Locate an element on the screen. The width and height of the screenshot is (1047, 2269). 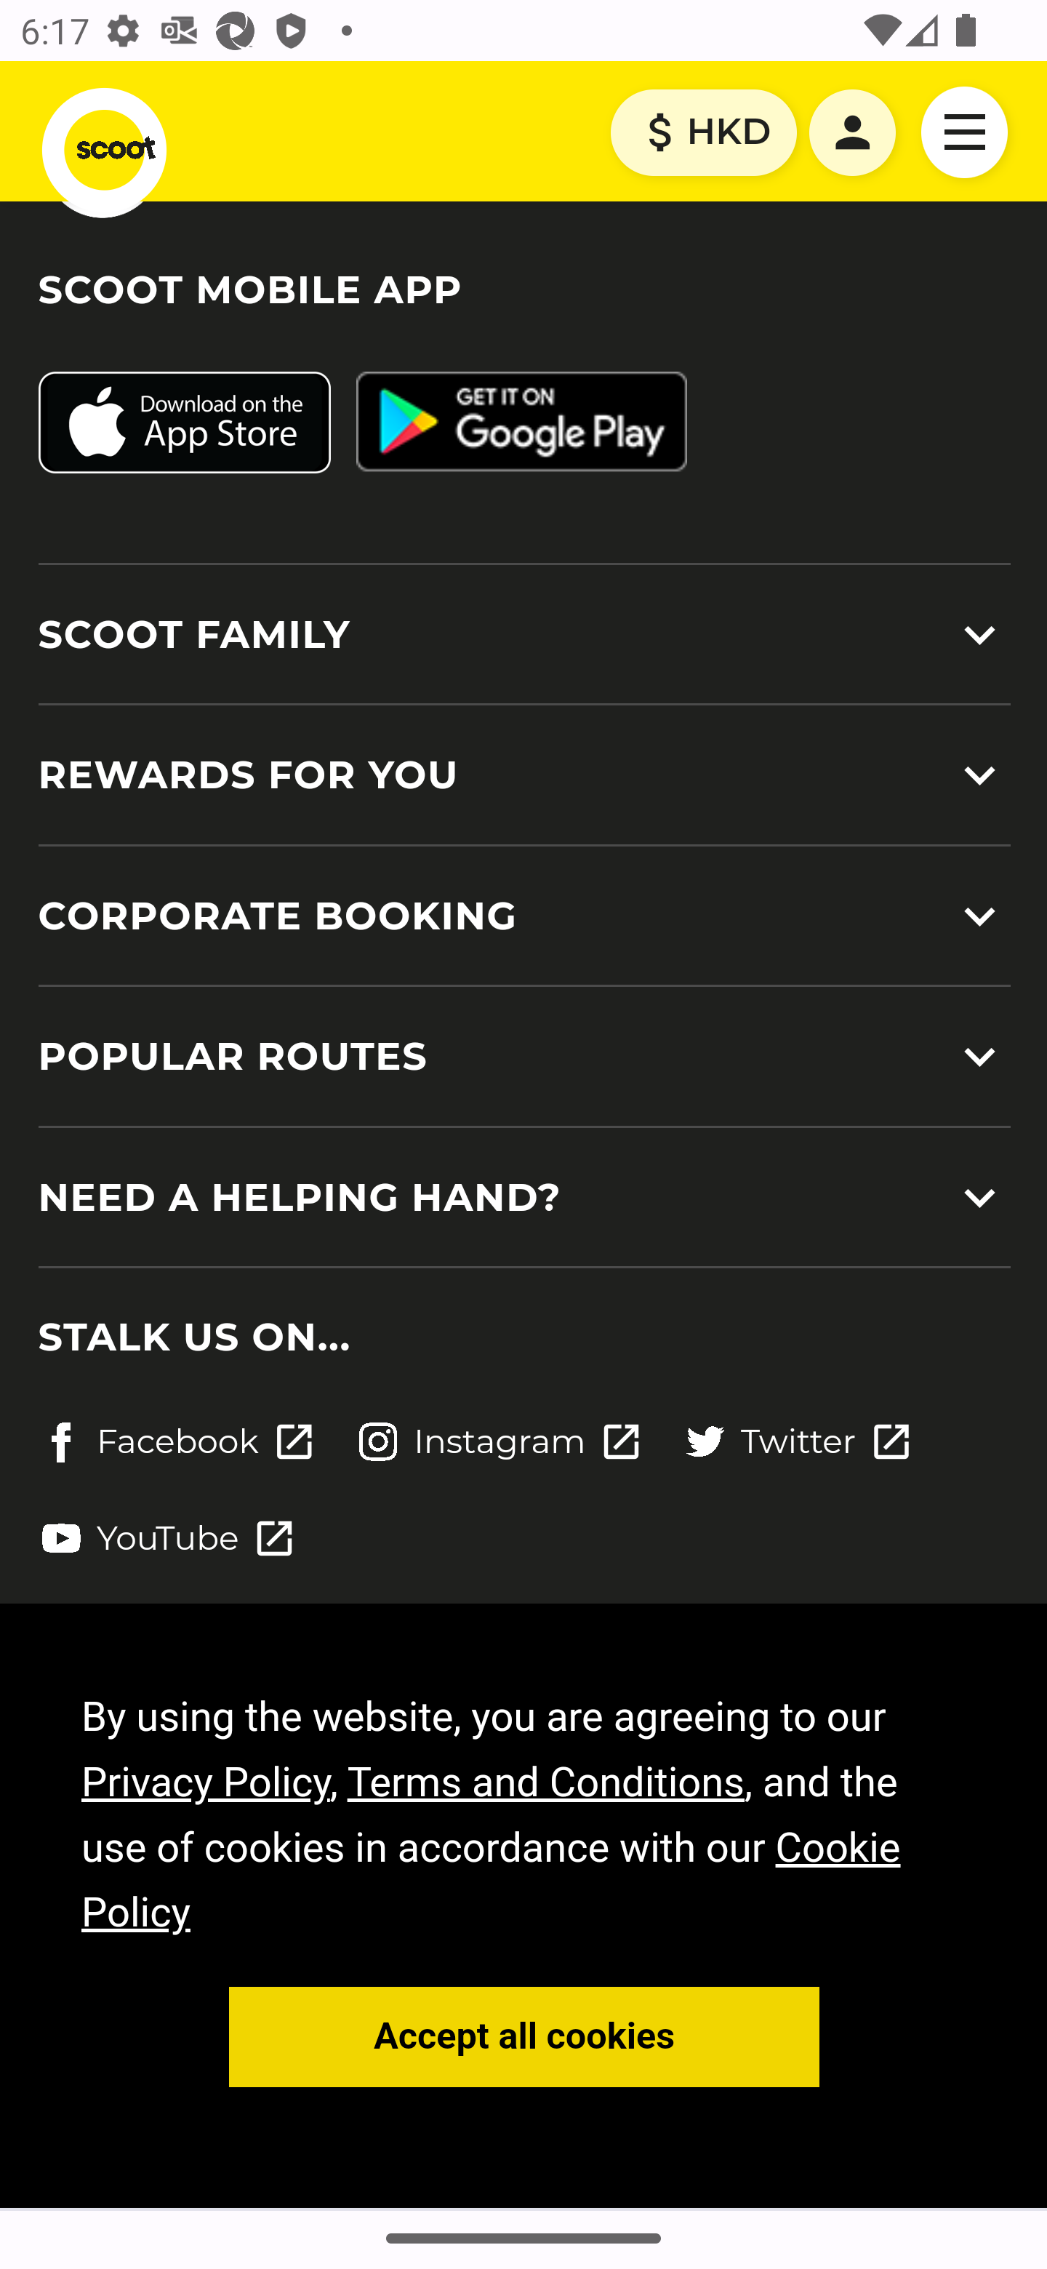
Back to Classic flyscoot.com is located at coordinates (101, 157).